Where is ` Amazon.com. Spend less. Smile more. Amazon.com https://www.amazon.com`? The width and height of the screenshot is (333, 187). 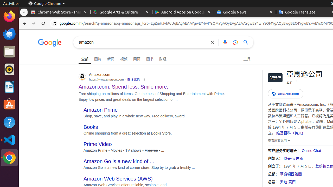  Amazon.com. Spend less. Smile more. Amazon.com https://www.amazon.com is located at coordinates (123, 85).